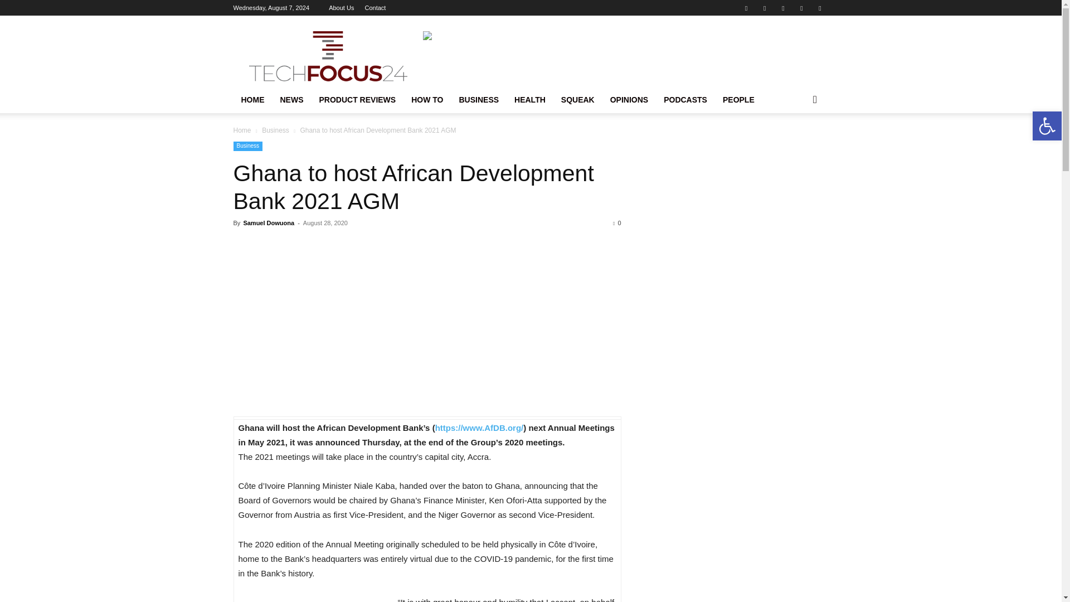  What do you see at coordinates (275, 130) in the screenshot?
I see `View all posts in Business` at bounding box center [275, 130].